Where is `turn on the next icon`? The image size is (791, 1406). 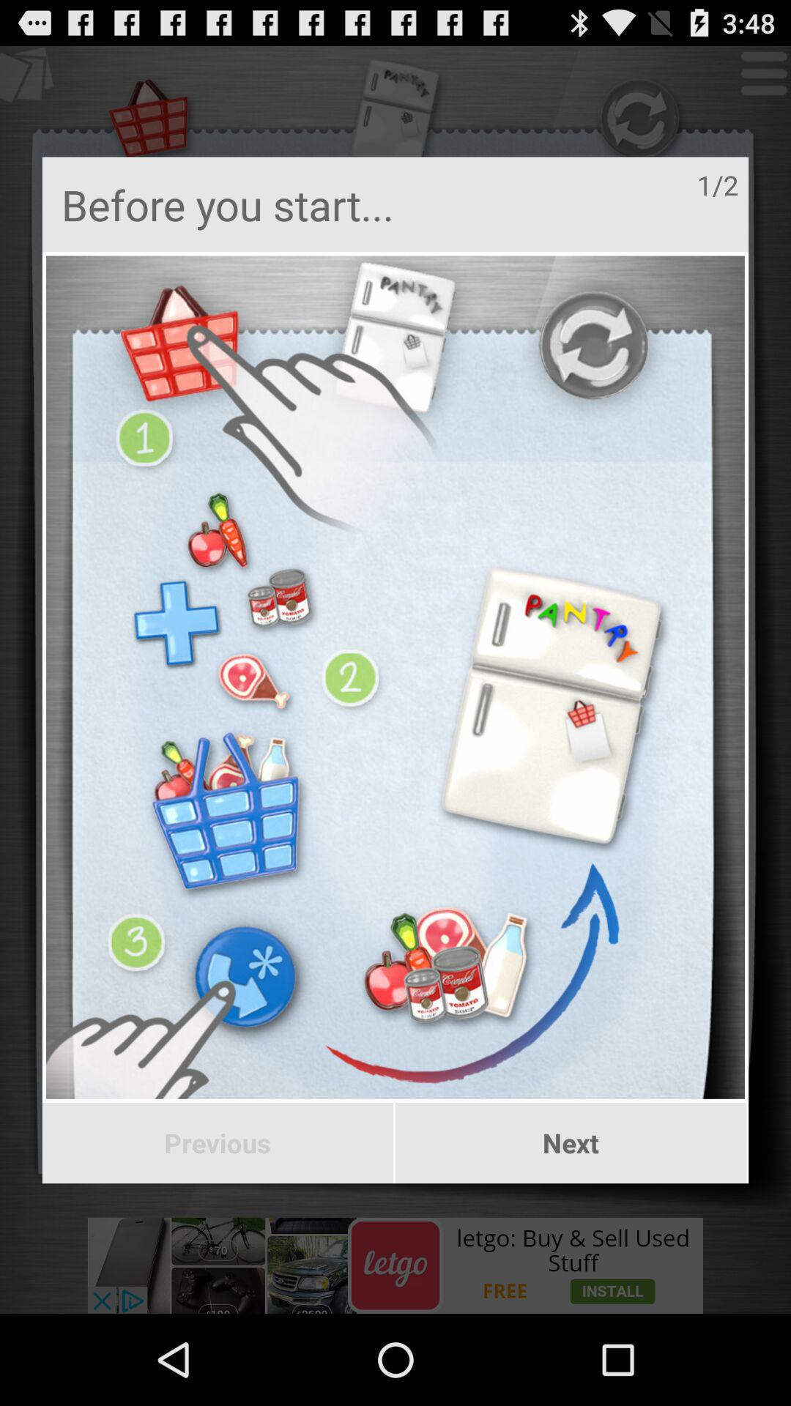 turn on the next icon is located at coordinates (571, 1143).